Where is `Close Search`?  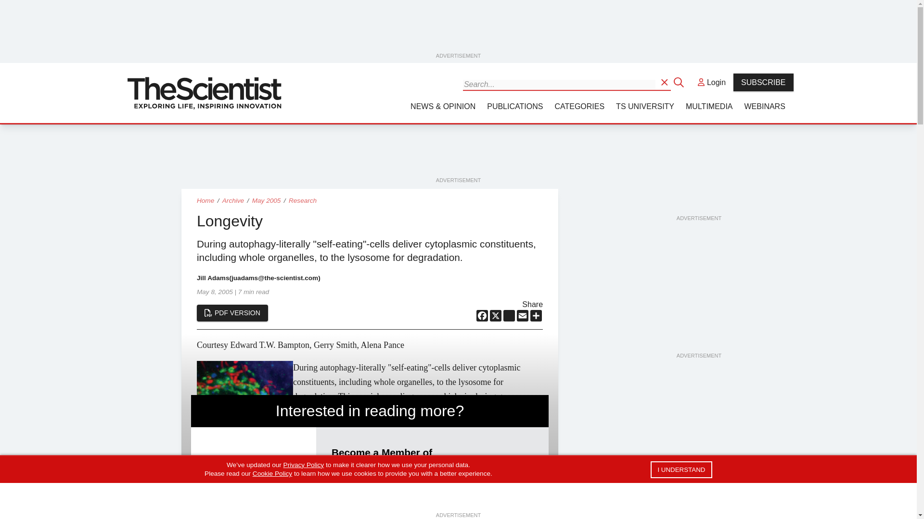
Close Search is located at coordinates (680, 82).